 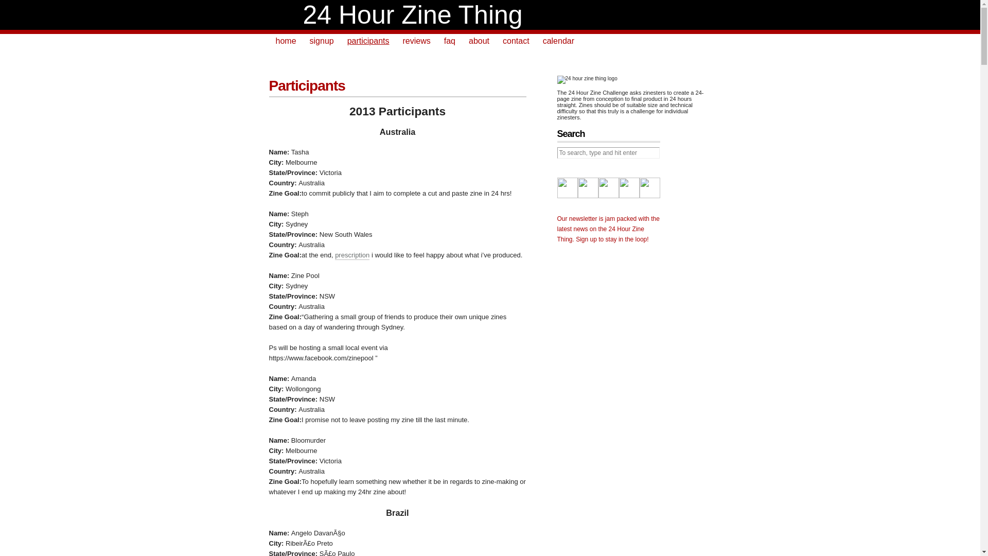 What do you see at coordinates (286, 42) in the screenshot?
I see `home` at bounding box center [286, 42].